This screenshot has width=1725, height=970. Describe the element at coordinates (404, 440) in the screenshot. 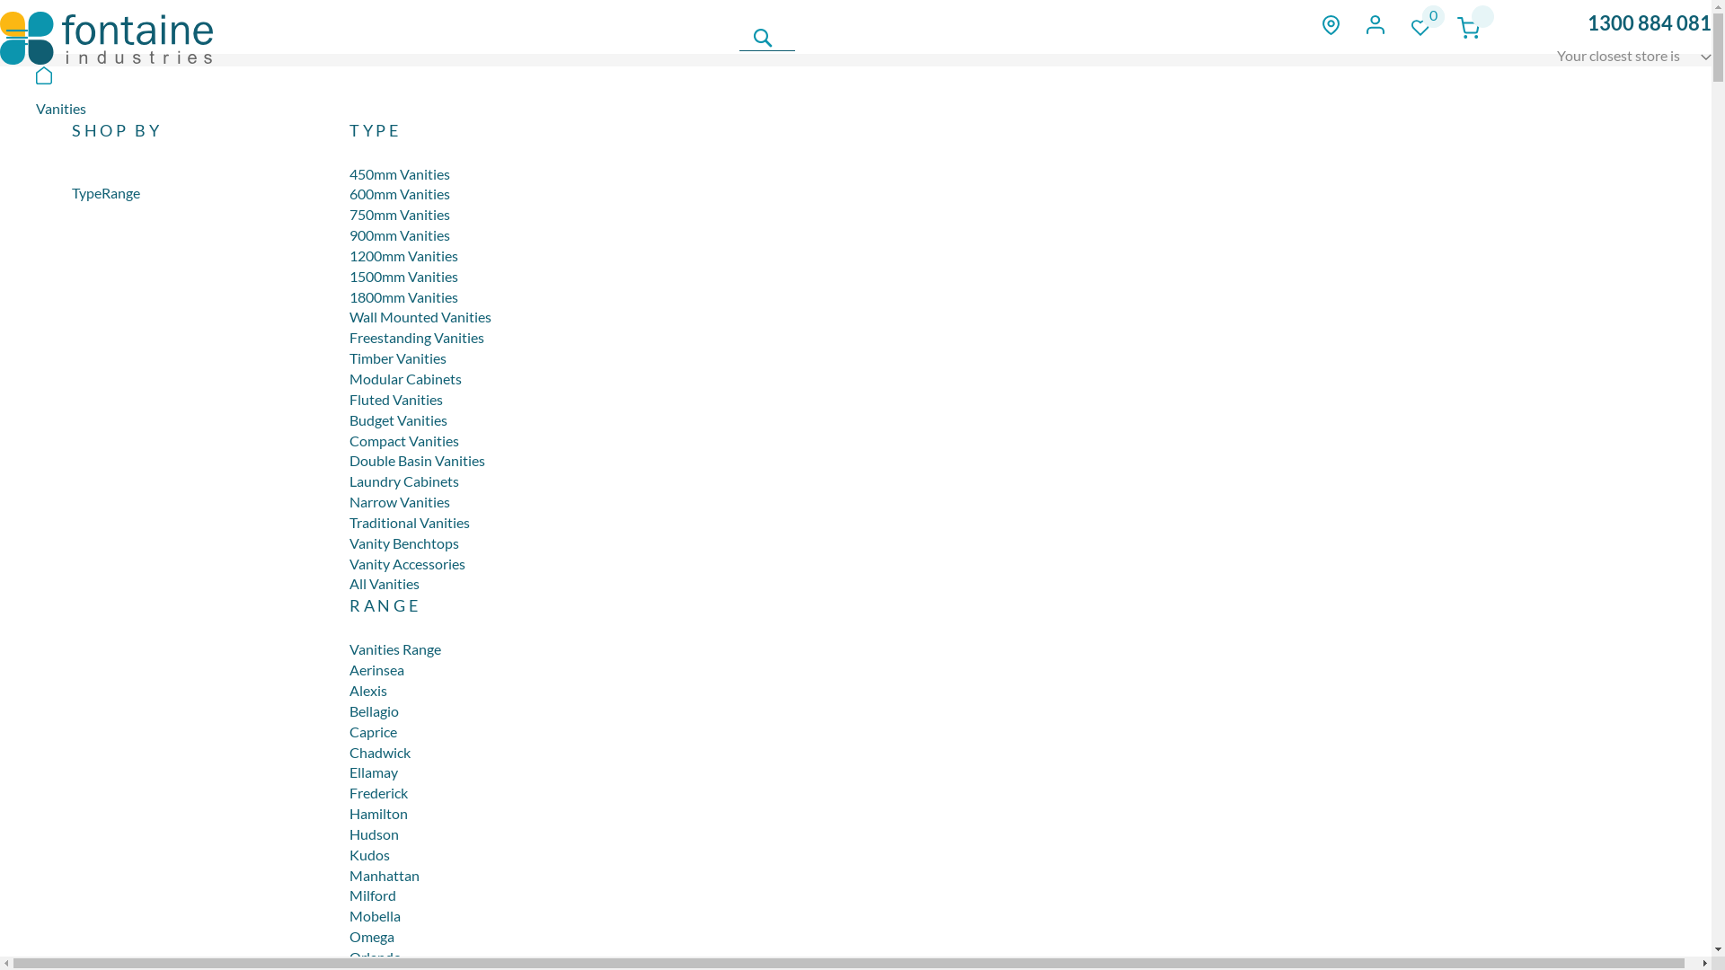

I see `Compact Vanities` at that location.